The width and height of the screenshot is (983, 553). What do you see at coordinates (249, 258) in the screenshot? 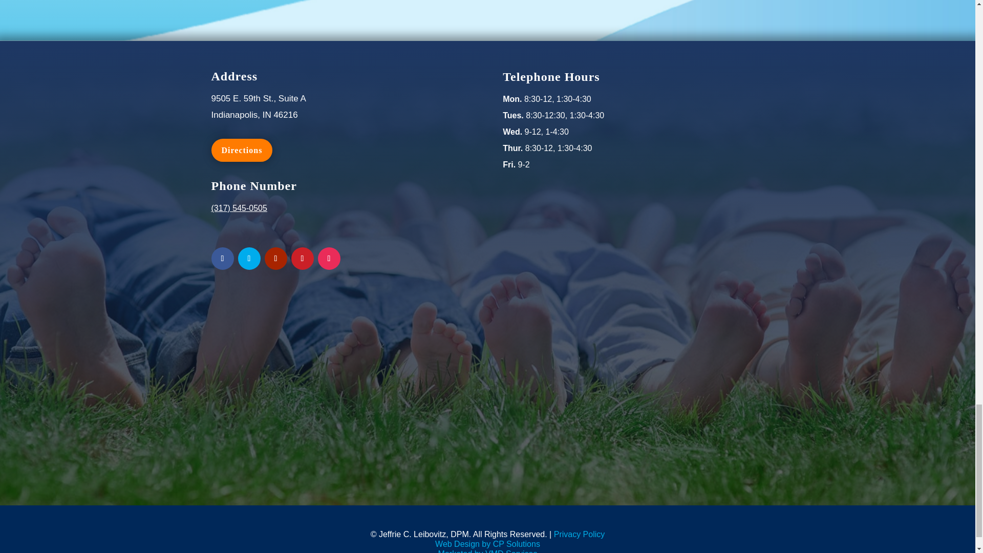
I see `Follow on Twitter` at bounding box center [249, 258].